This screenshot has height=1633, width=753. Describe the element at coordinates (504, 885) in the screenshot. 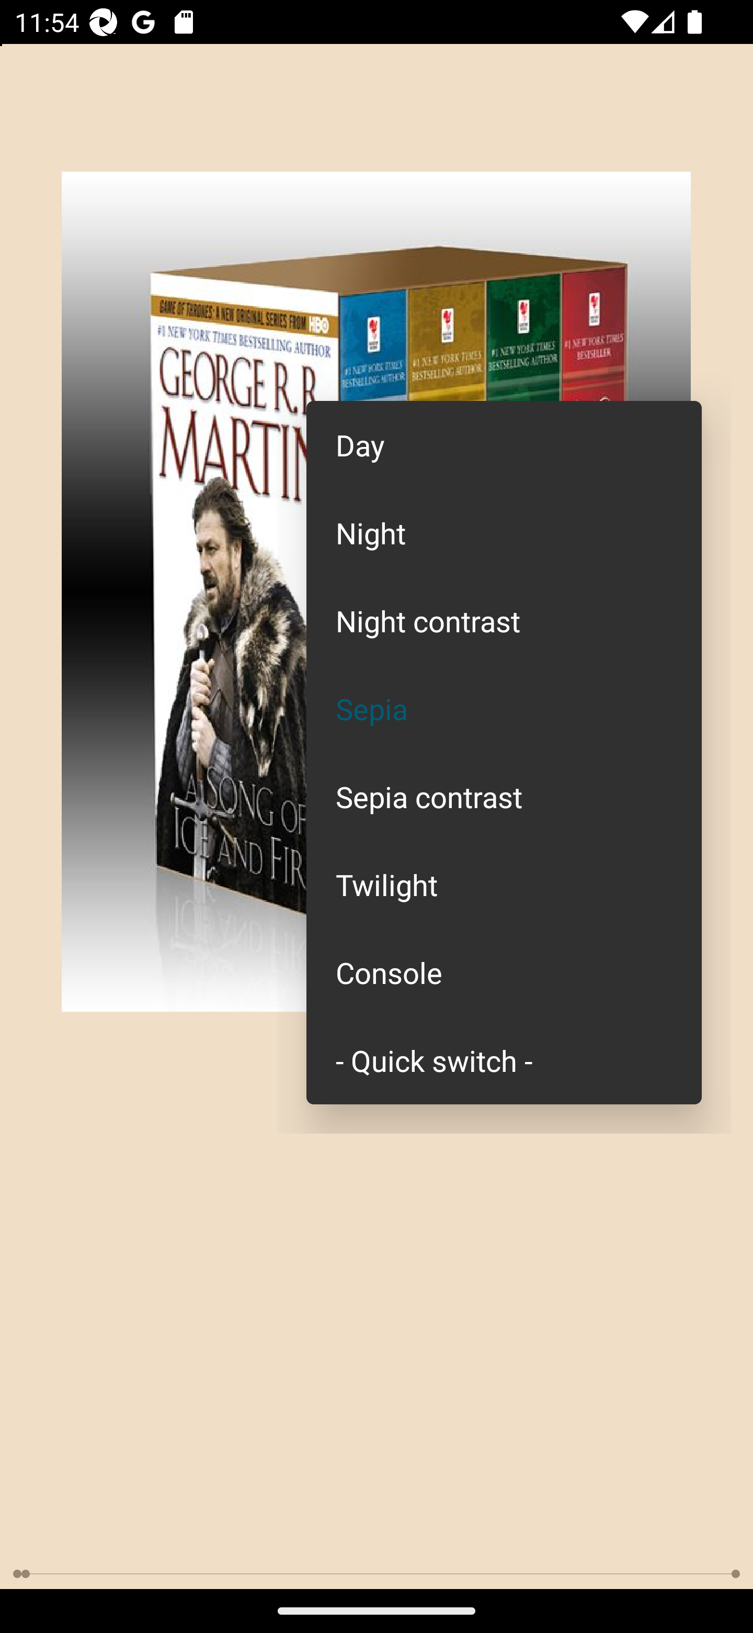

I see `Twilight` at that location.